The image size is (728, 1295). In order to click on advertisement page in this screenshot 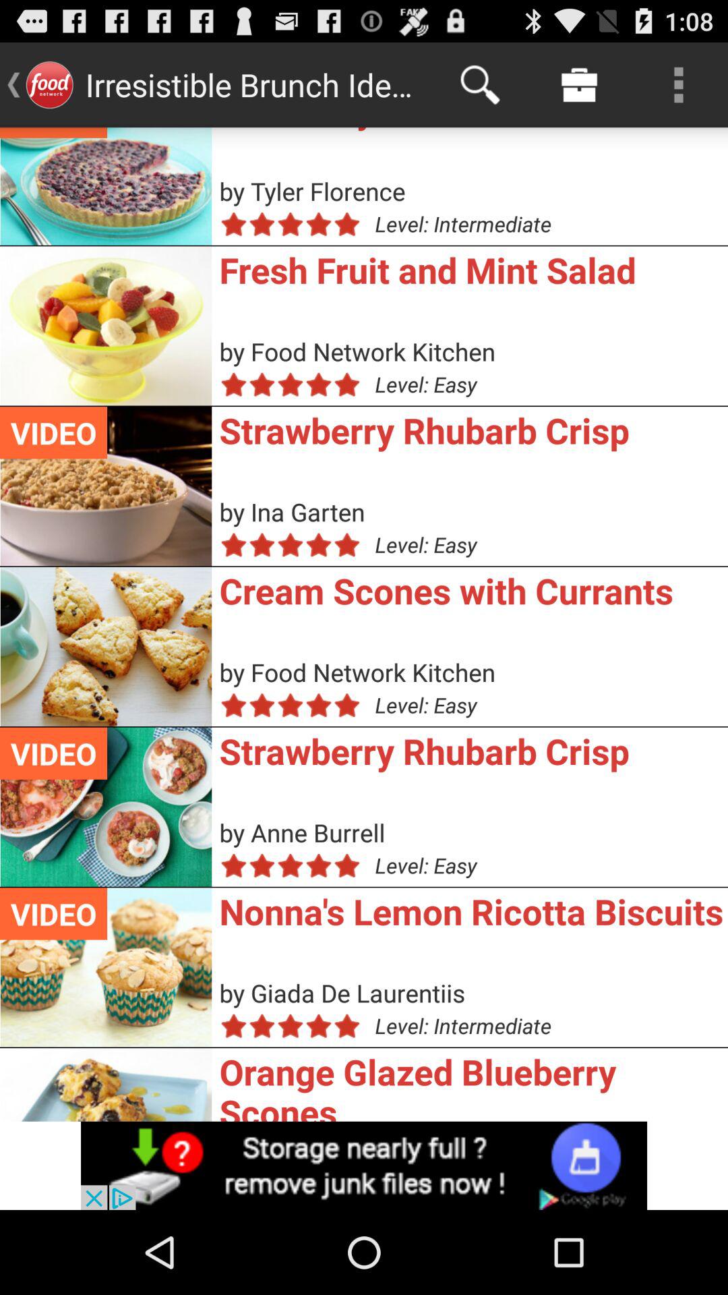, I will do `click(364, 1165)`.